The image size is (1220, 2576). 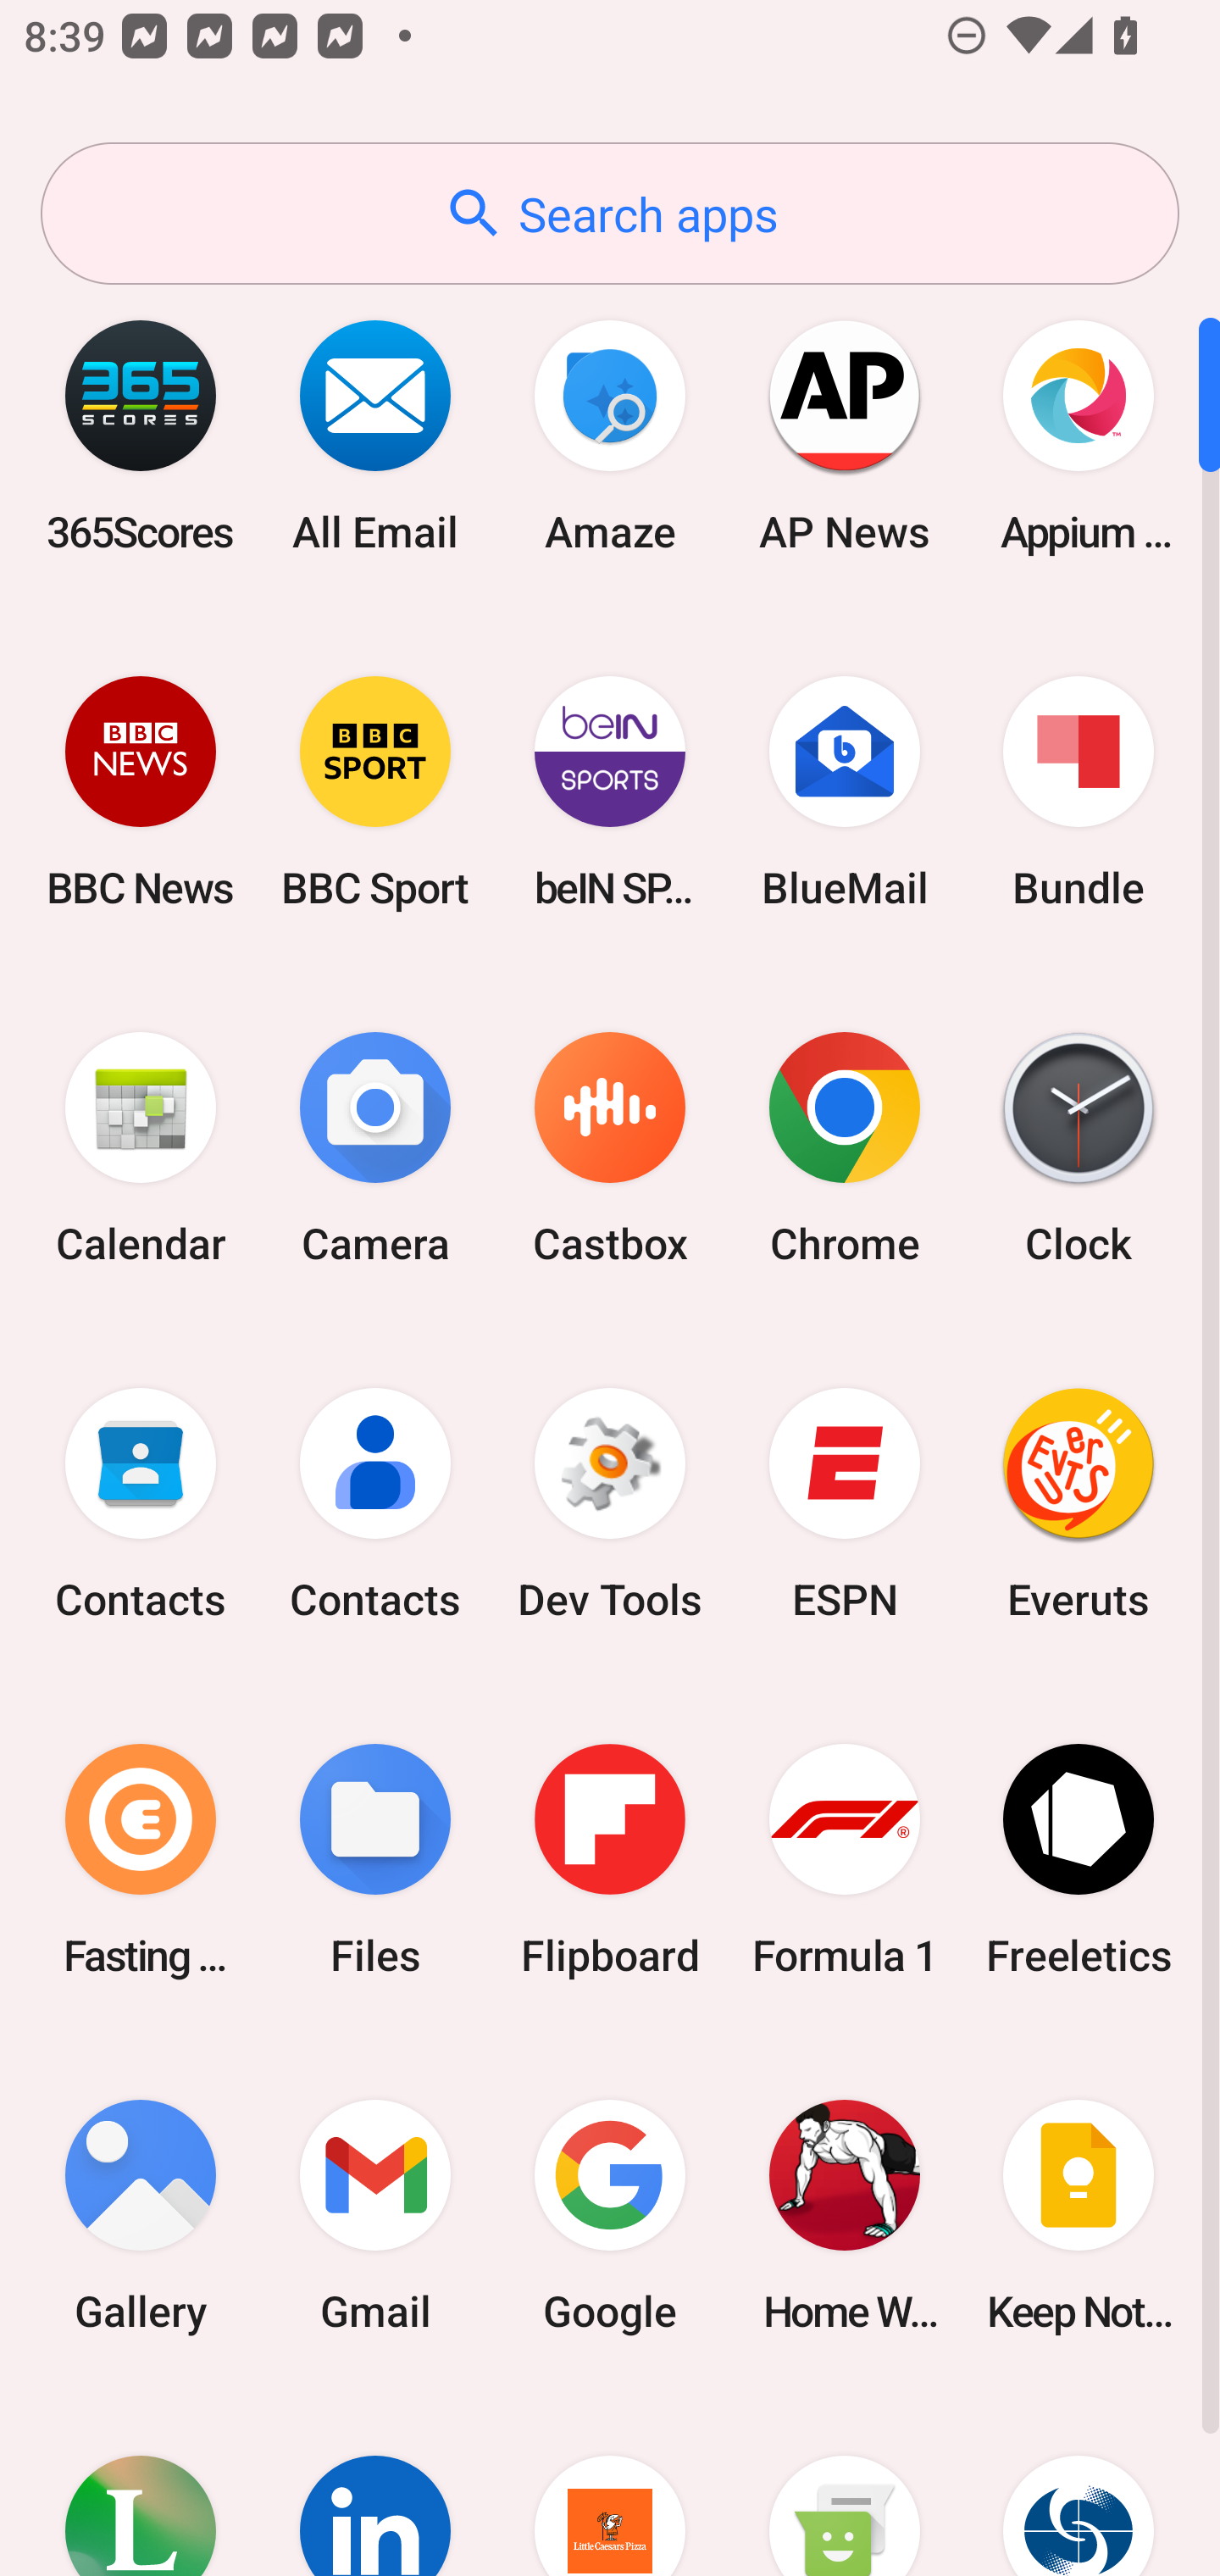 I want to click on Clock, so click(x=1079, y=1149).